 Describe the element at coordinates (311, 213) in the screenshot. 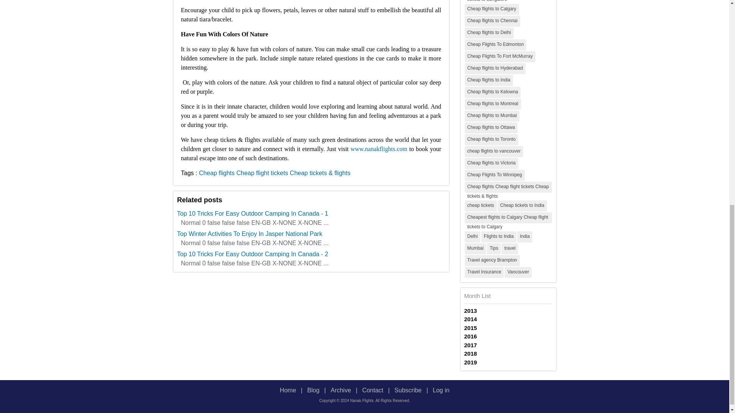

I see `Top 10 Tricks For Easy Outdoor Camping In Canada - 1` at that location.